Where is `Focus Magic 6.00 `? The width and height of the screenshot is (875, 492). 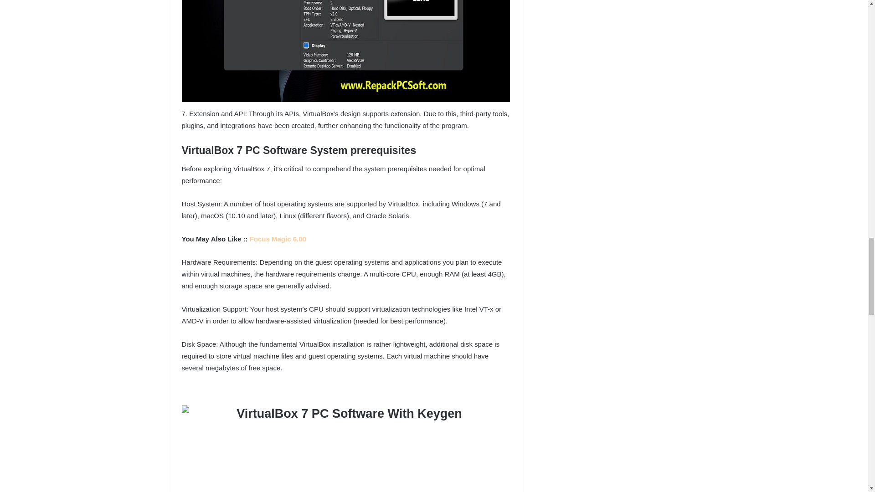 Focus Magic 6.00  is located at coordinates (278, 239).